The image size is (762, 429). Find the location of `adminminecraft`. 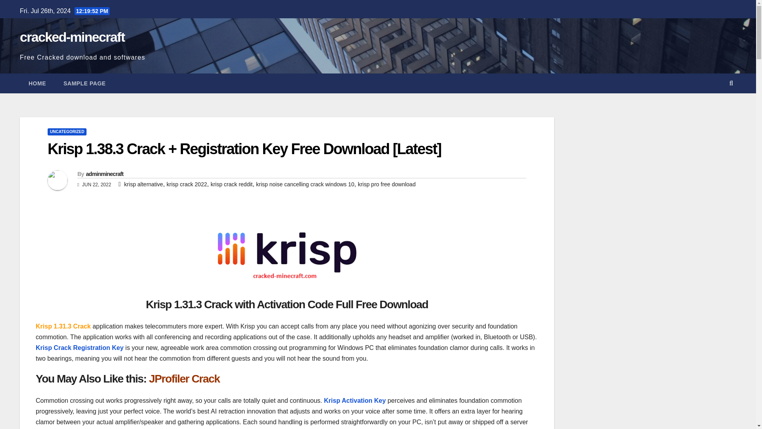

adminminecraft is located at coordinates (104, 174).